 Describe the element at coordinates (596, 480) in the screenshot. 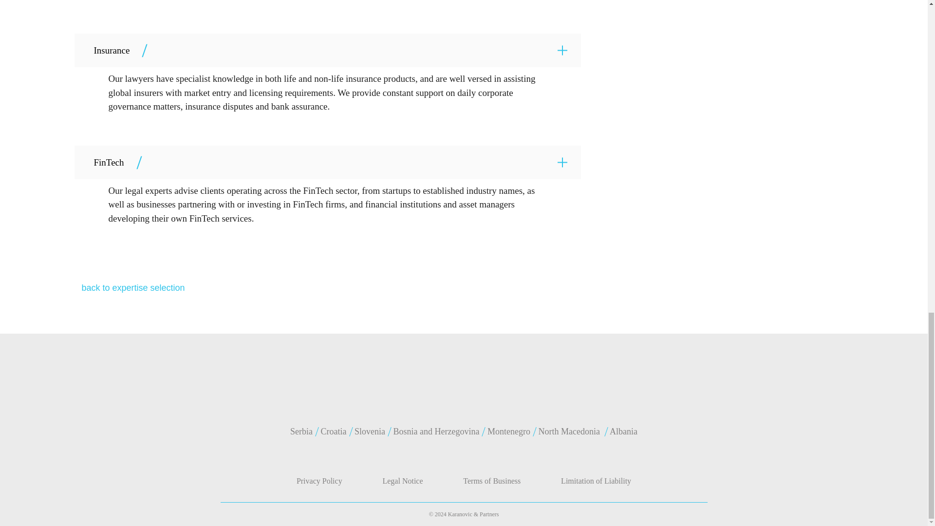

I see `Limitation of Liability` at that location.